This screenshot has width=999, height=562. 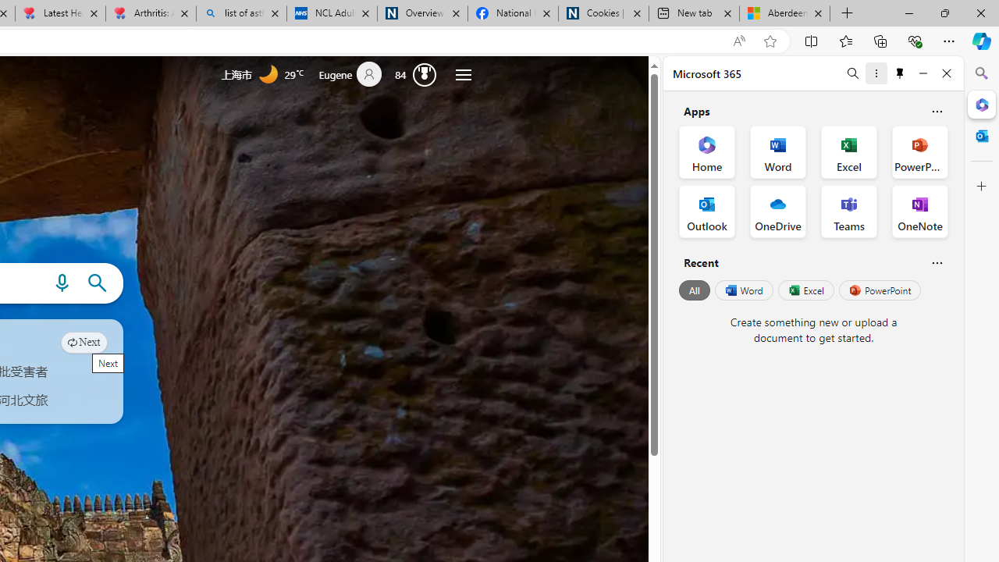 What do you see at coordinates (707, 151) in the screenshot?
I see `Home Office App` at bounding box center [707, 151].